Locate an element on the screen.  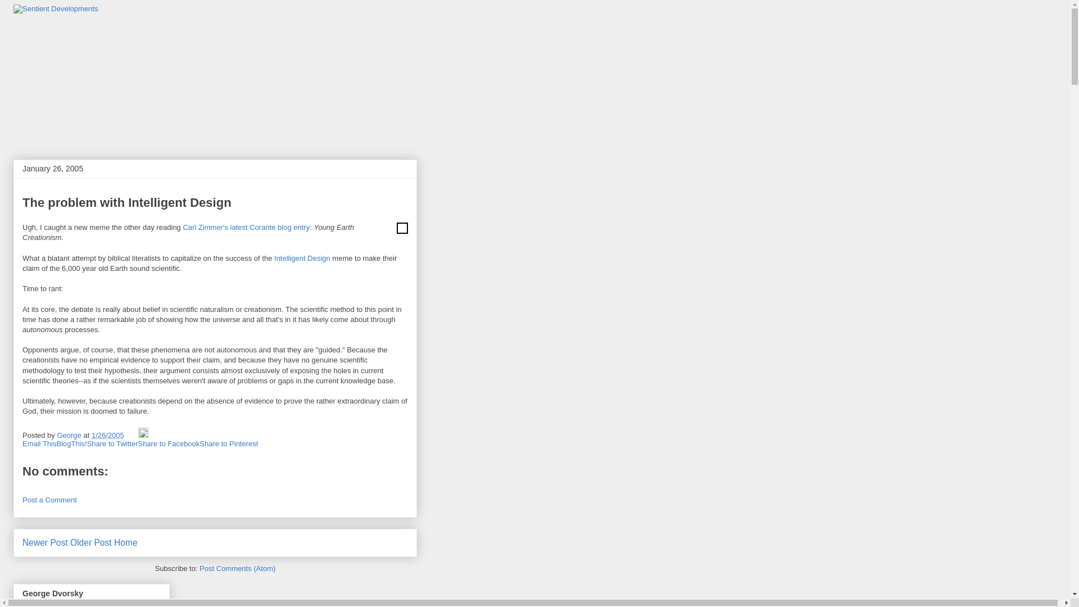
Older Post is located at coordinates (91, 542).